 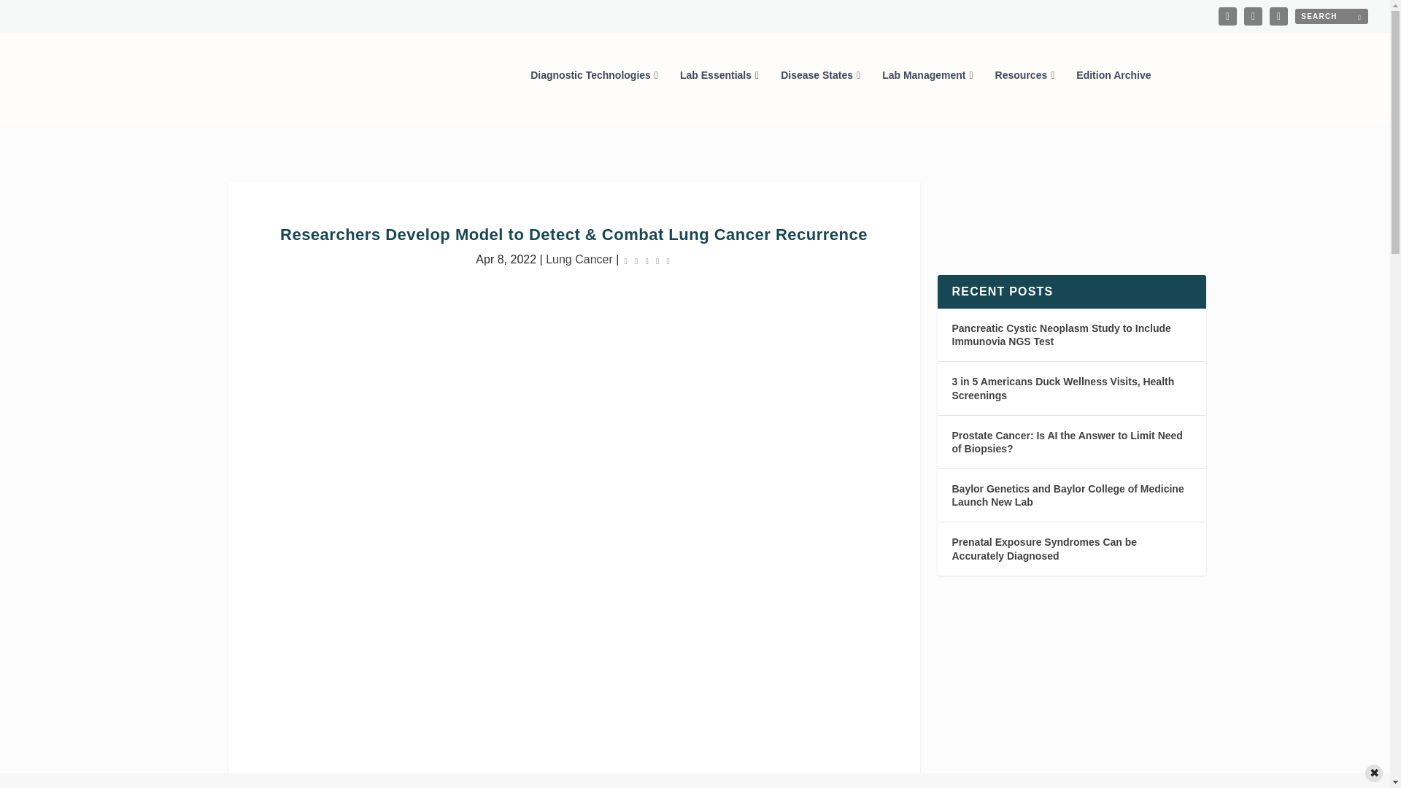 I want to click on Disease States, so click(x=820, y=95).